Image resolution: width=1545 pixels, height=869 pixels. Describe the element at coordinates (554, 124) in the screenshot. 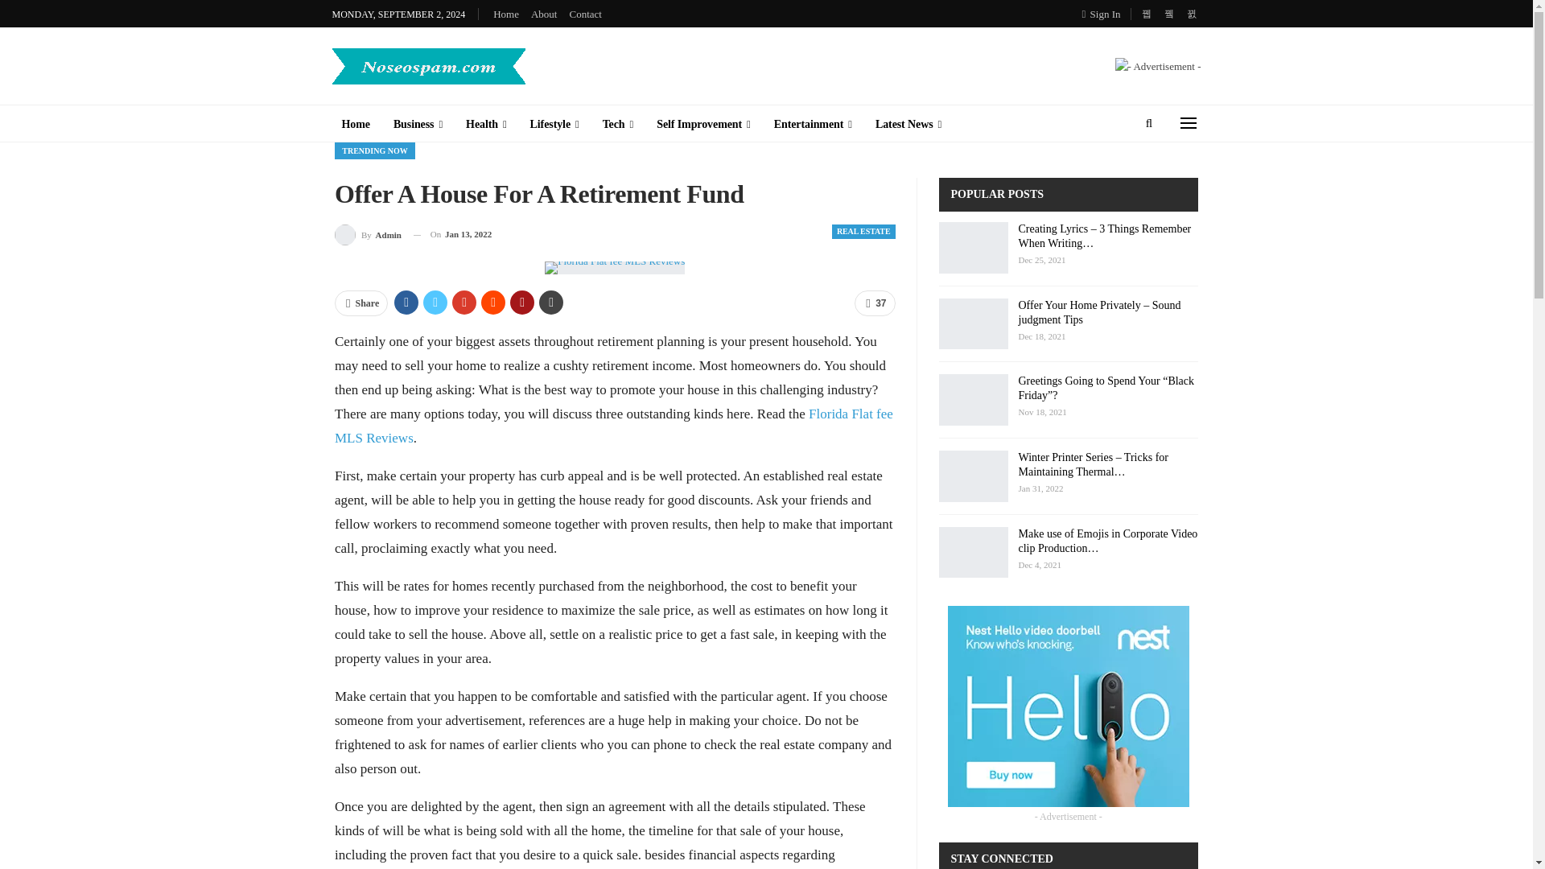

I see `Lifestyle` at that location.